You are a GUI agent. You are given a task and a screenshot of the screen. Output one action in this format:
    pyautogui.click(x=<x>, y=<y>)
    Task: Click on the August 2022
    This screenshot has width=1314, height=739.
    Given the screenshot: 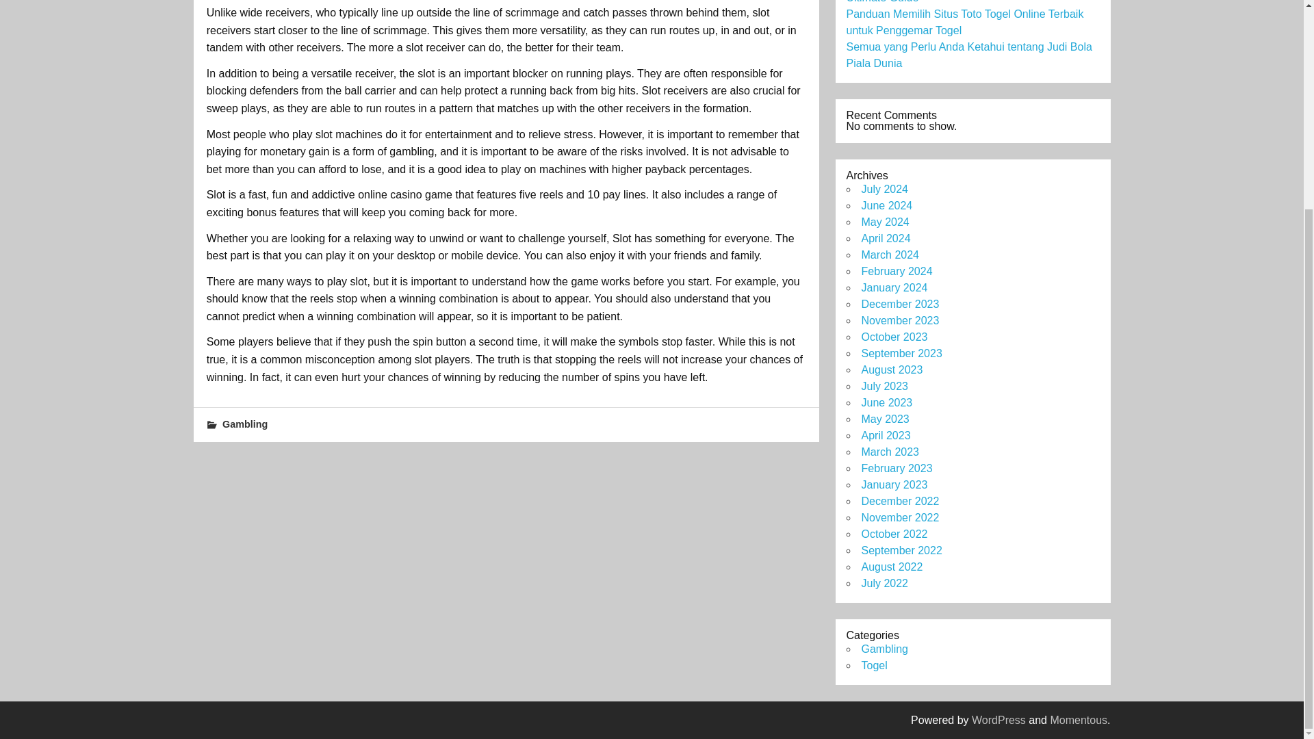 What is the action you would take?
    pyautogui.click(x=891, y=567)
    